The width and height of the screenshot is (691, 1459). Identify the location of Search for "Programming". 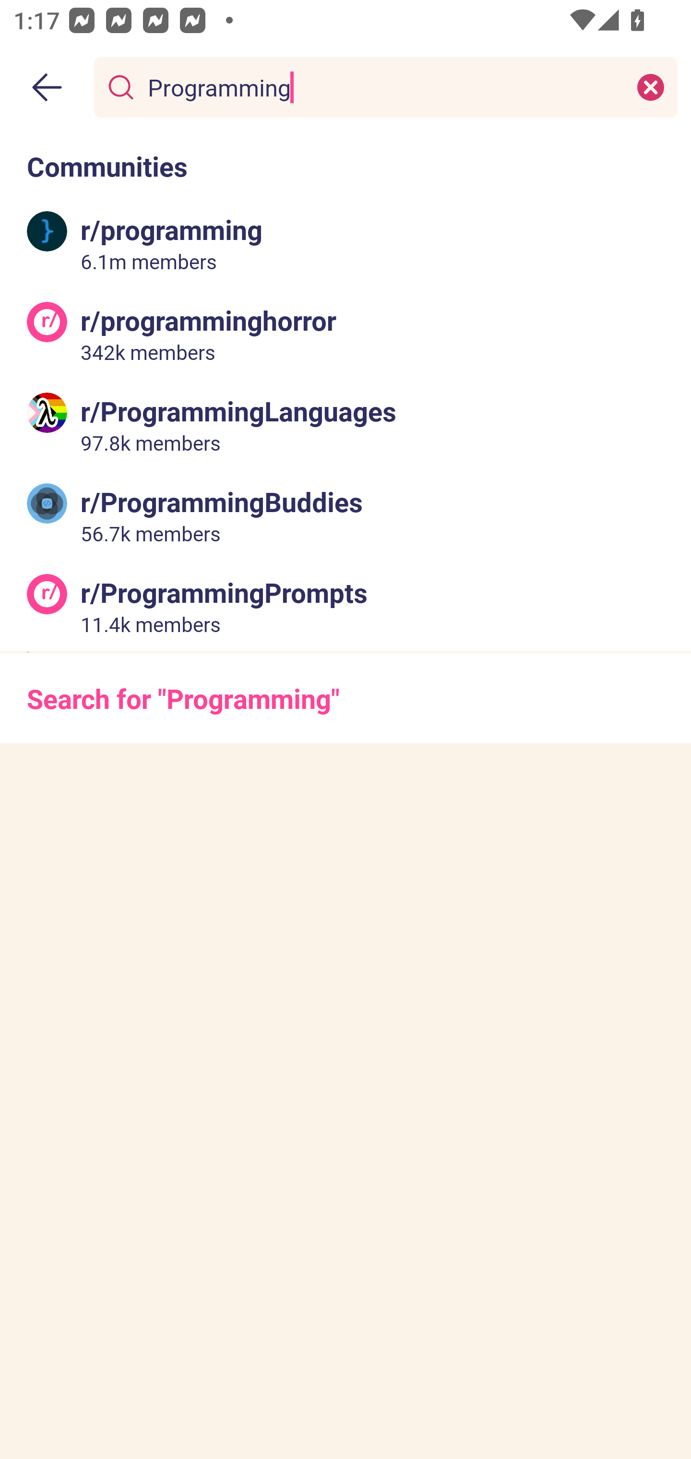
(345, 699).